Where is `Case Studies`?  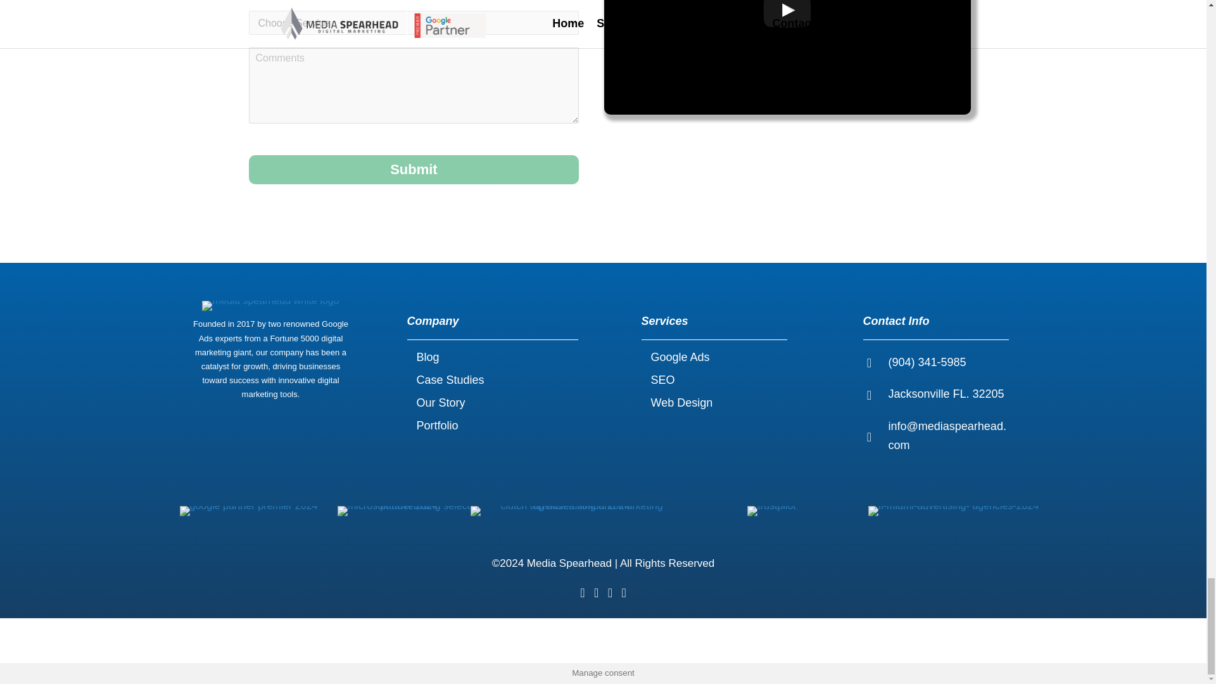 Case Studies is located at coordinates (493, 380).